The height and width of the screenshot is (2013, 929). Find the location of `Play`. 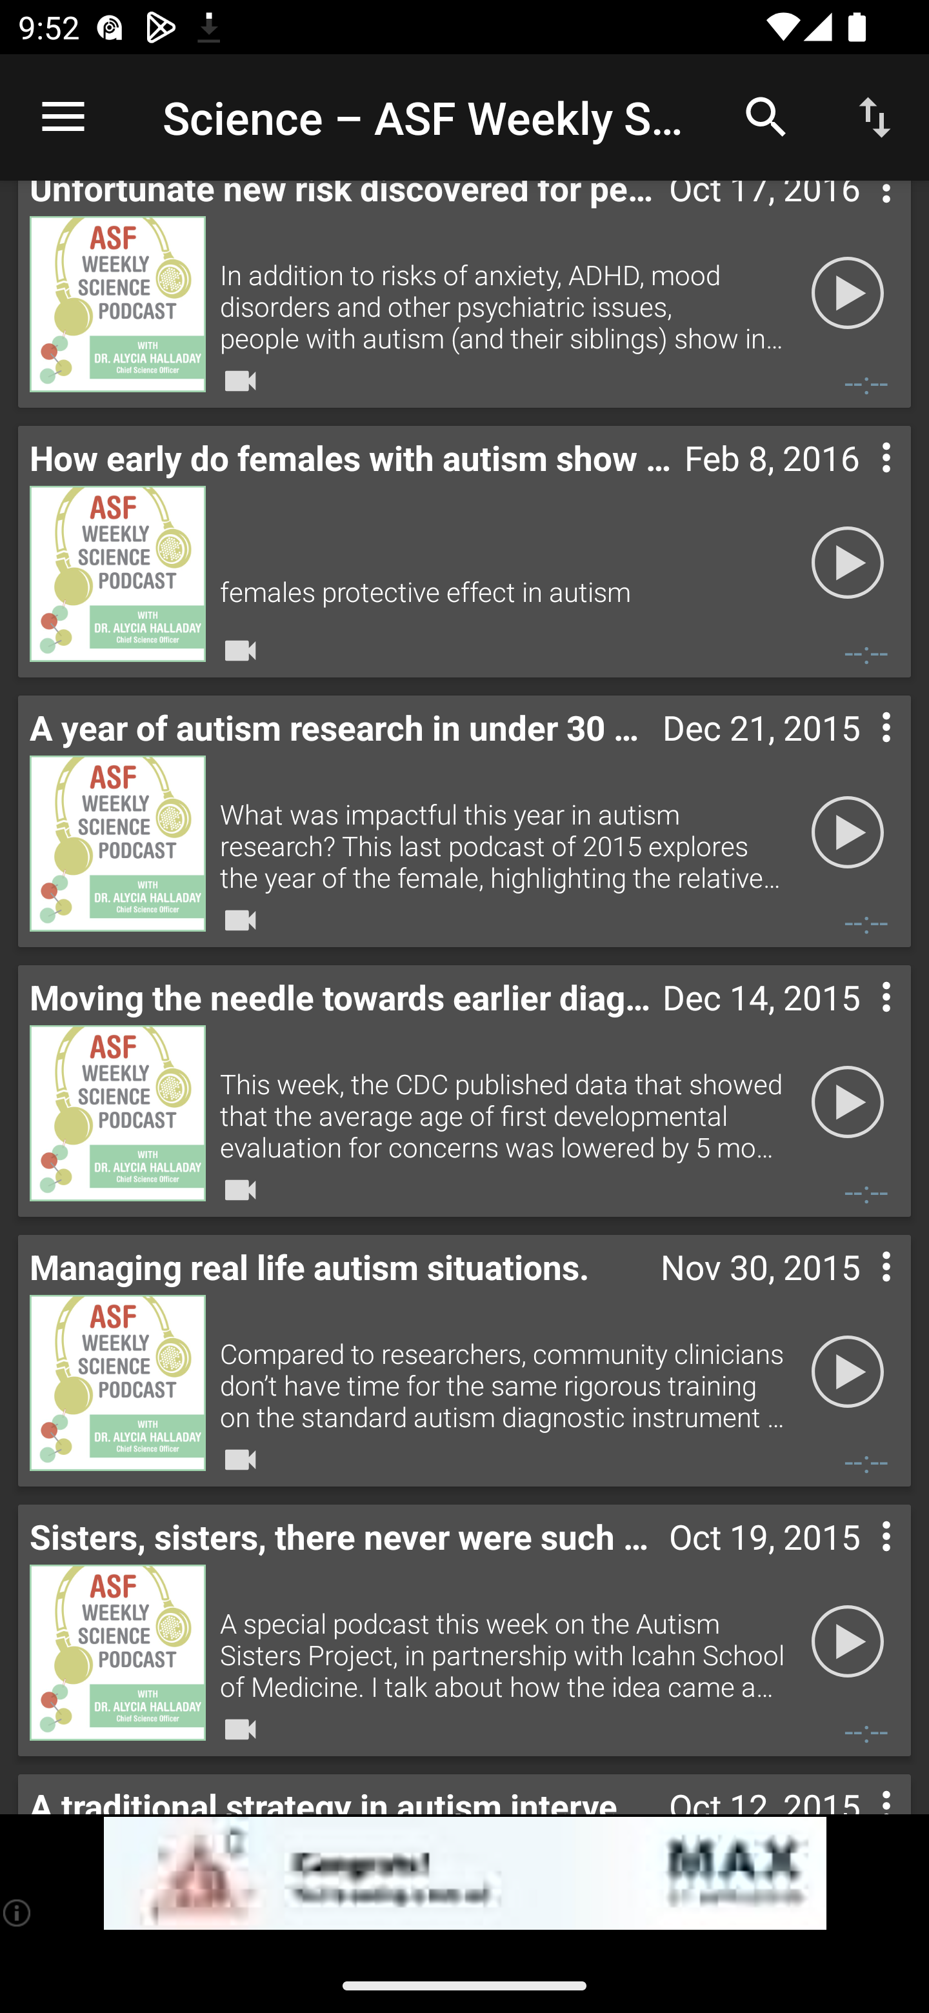

Play is located at coordinates (848, 1372).